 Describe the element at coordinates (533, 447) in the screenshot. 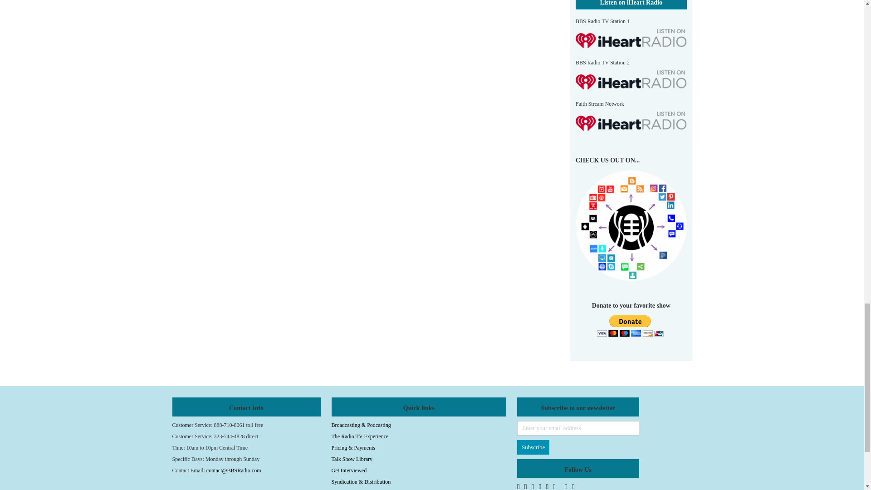

I see `Subscribe` at that location.